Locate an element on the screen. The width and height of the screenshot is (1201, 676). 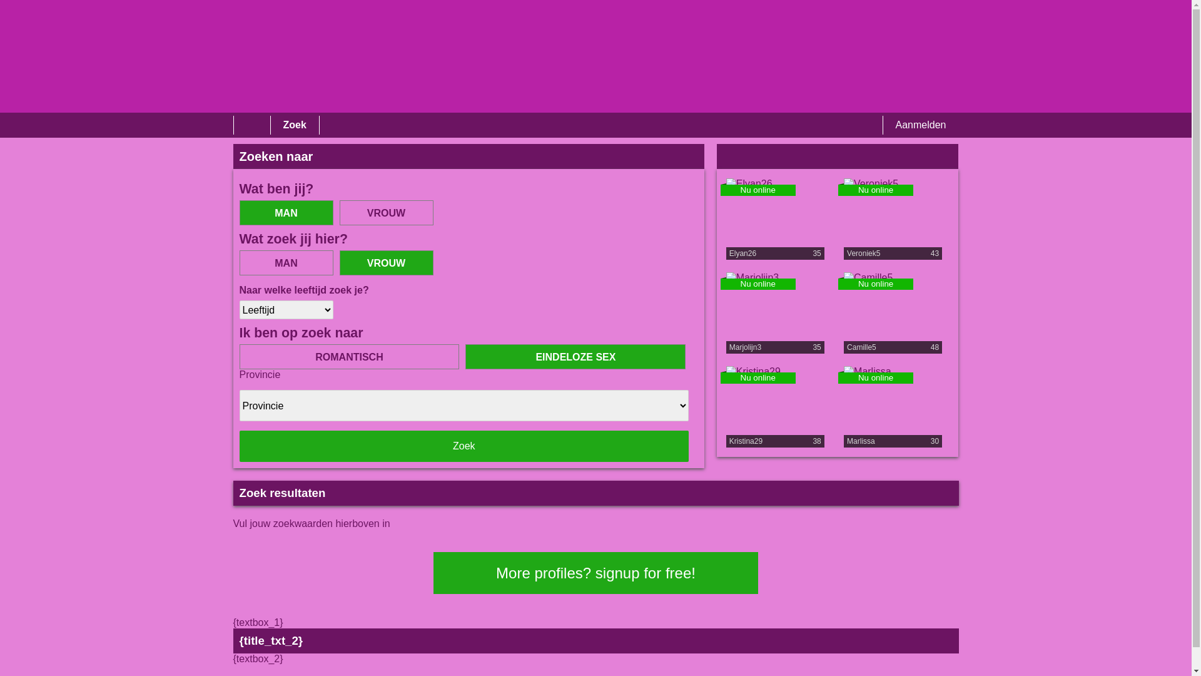
Nu online
Camille5
48 is located at coordinates (896, 313).